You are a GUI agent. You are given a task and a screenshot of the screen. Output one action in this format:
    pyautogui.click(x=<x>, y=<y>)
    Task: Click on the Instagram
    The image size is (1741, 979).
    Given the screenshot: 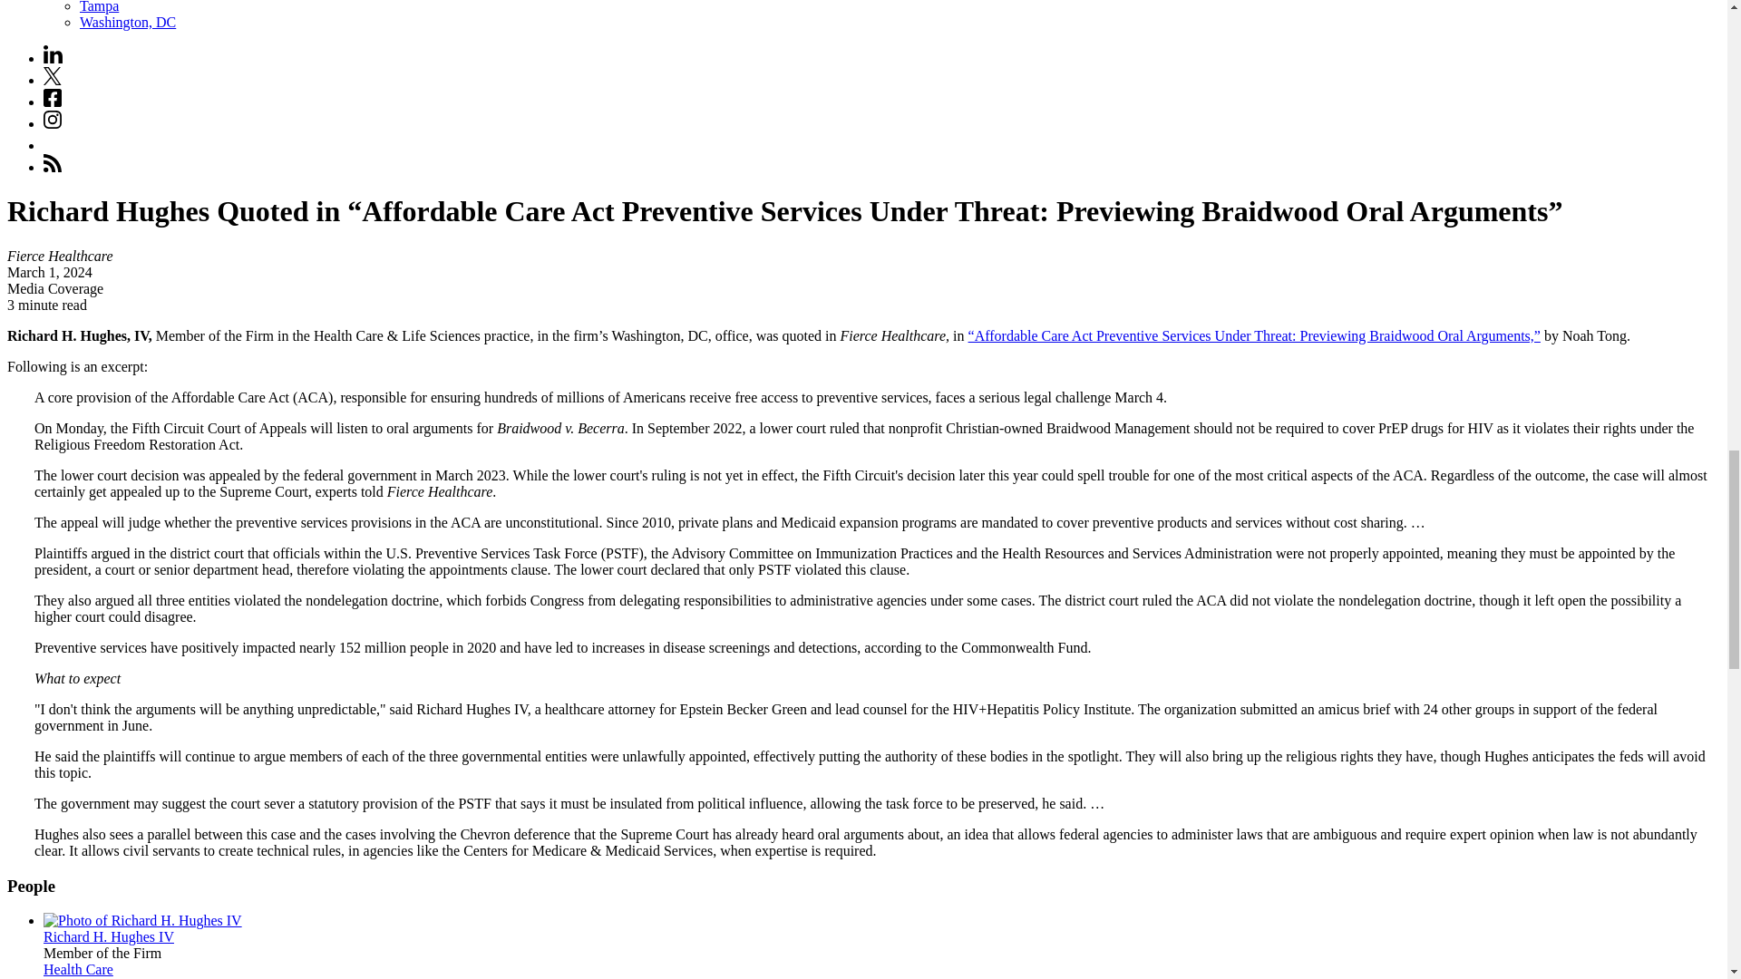 What is the action you would take?
    pyautogui.click(x=53, y=120)
    